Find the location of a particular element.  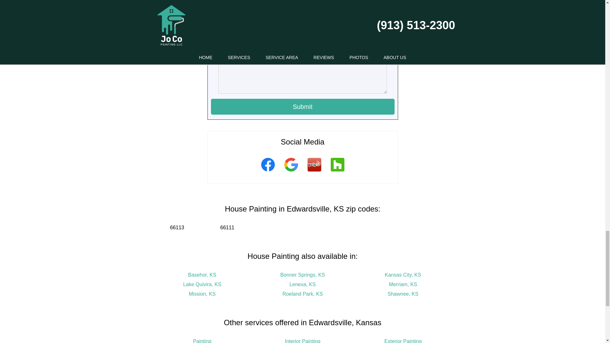

Lenexa, KS is located at coordinates (302, 284).